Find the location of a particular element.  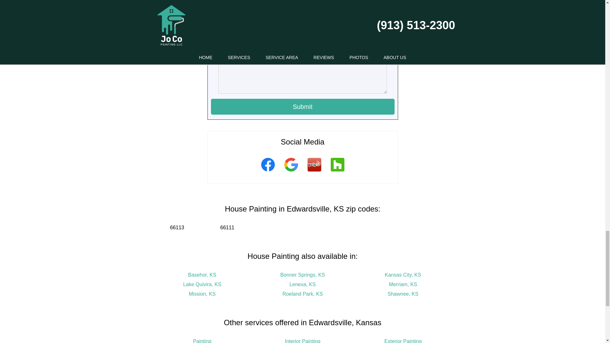

Lenexa, KS is located at coordinates (302, 284).